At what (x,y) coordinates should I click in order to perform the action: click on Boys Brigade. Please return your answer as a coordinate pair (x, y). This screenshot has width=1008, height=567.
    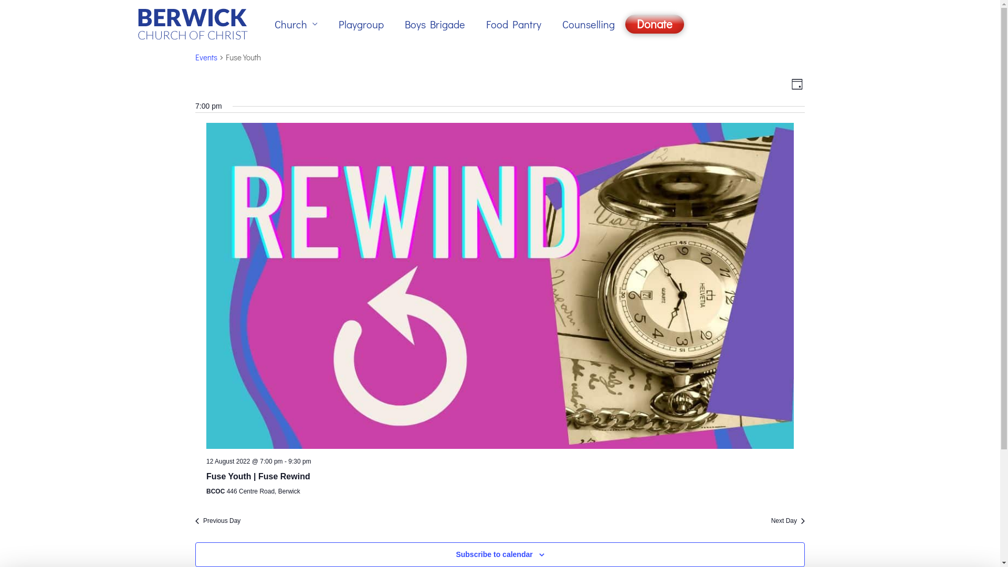
    Looking at the image, I should click on (435, 24).